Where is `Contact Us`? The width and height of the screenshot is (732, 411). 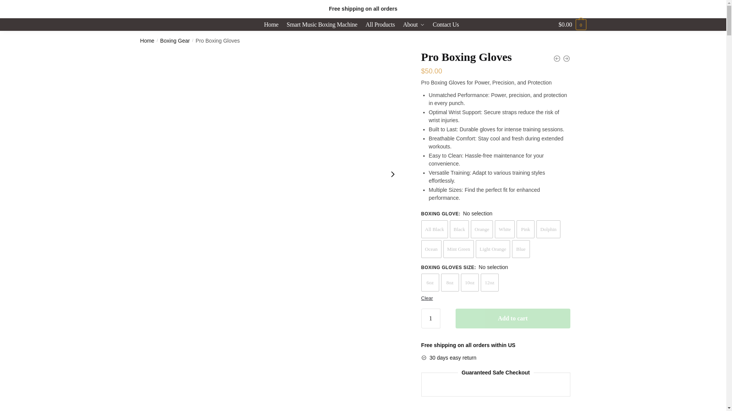
Contact Us is located at coordinates (446, 24).